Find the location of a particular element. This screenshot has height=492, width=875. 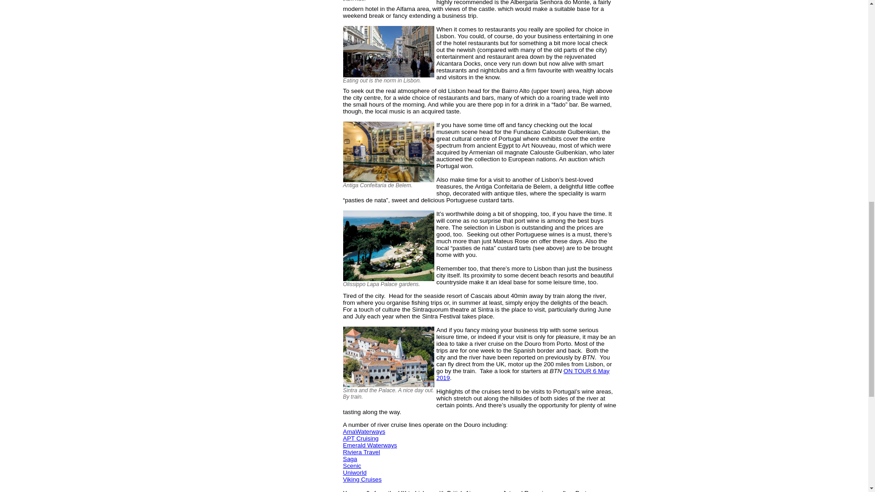

Saga is located at coordinates (350, 459).